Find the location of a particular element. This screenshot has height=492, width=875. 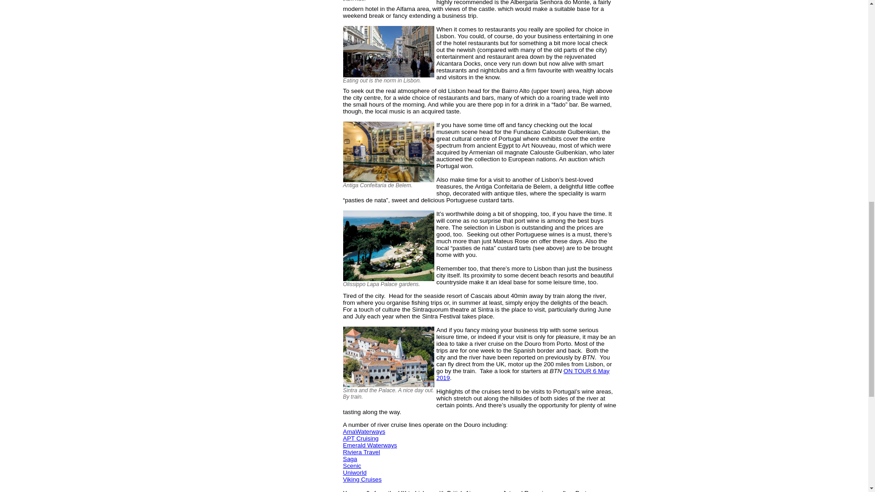

Saga is located at coordinates (350, 459).